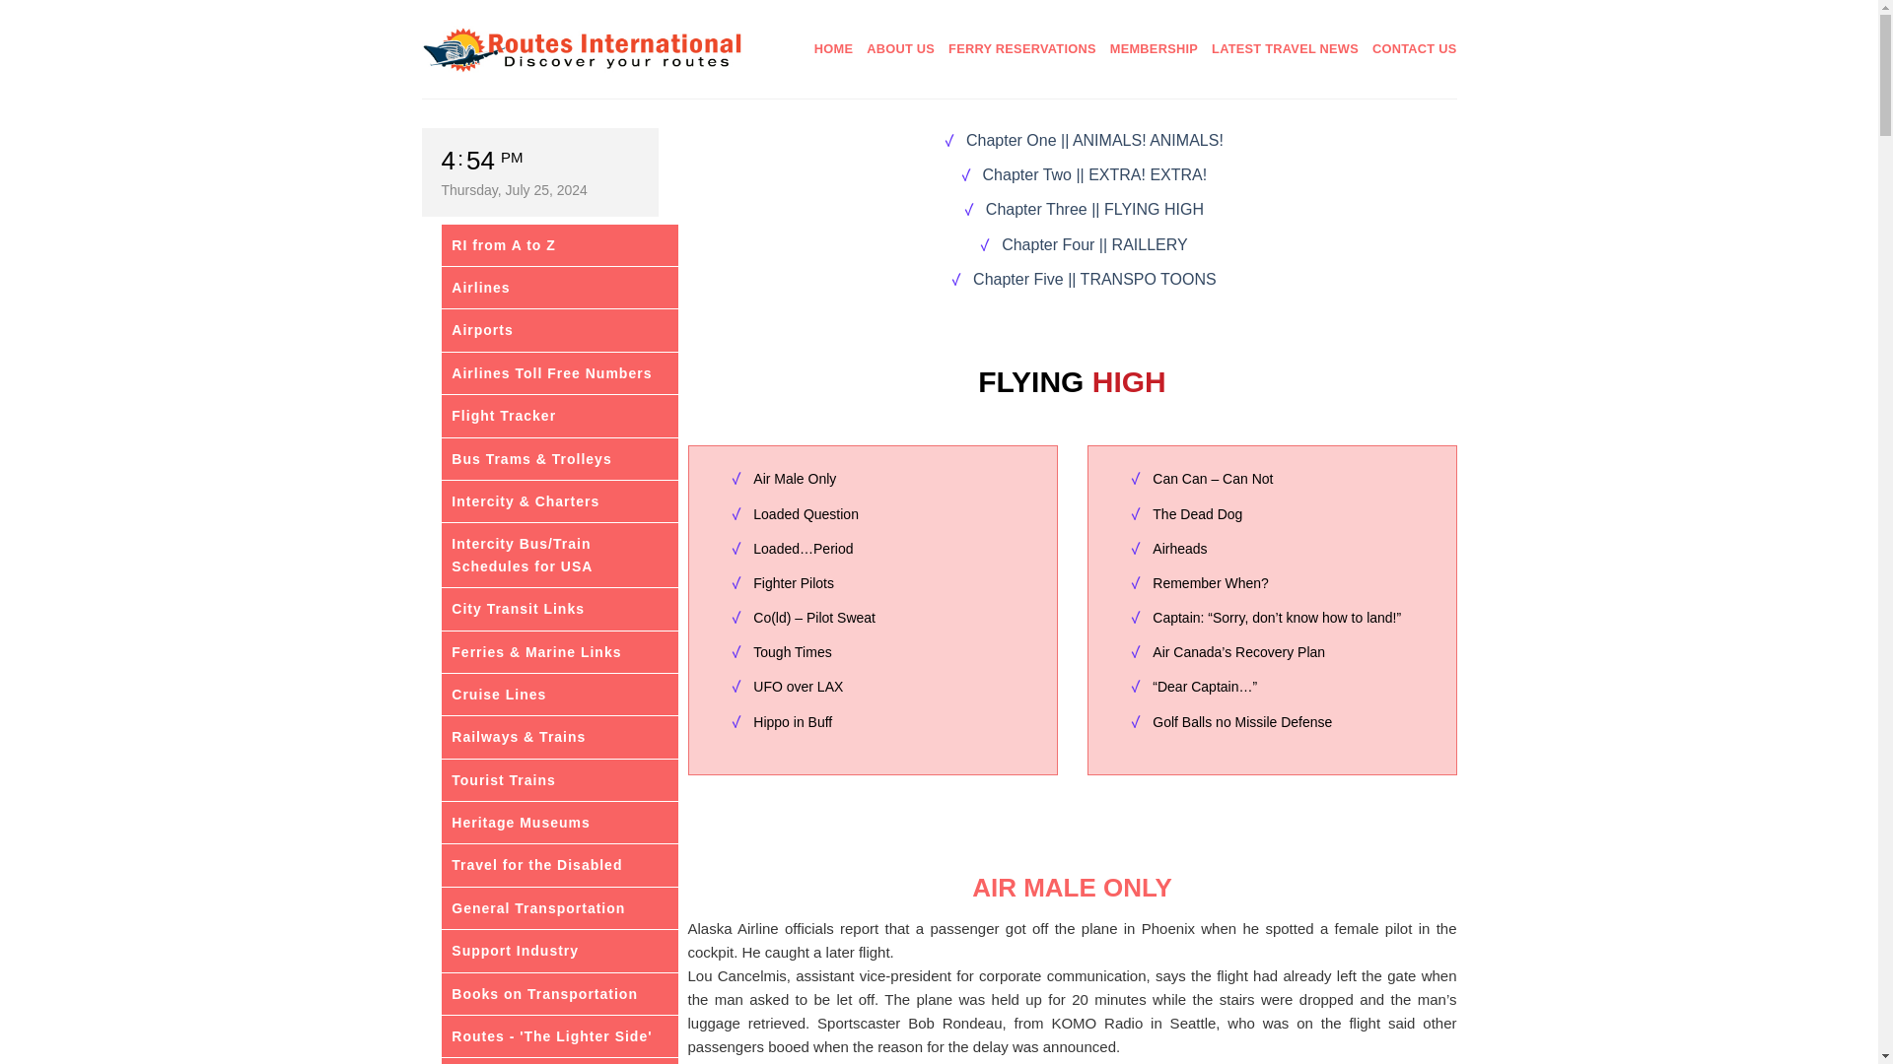  Describe the element at coordinates (559, 994) in the screenshot. I see `Books on Transportation` at that location.